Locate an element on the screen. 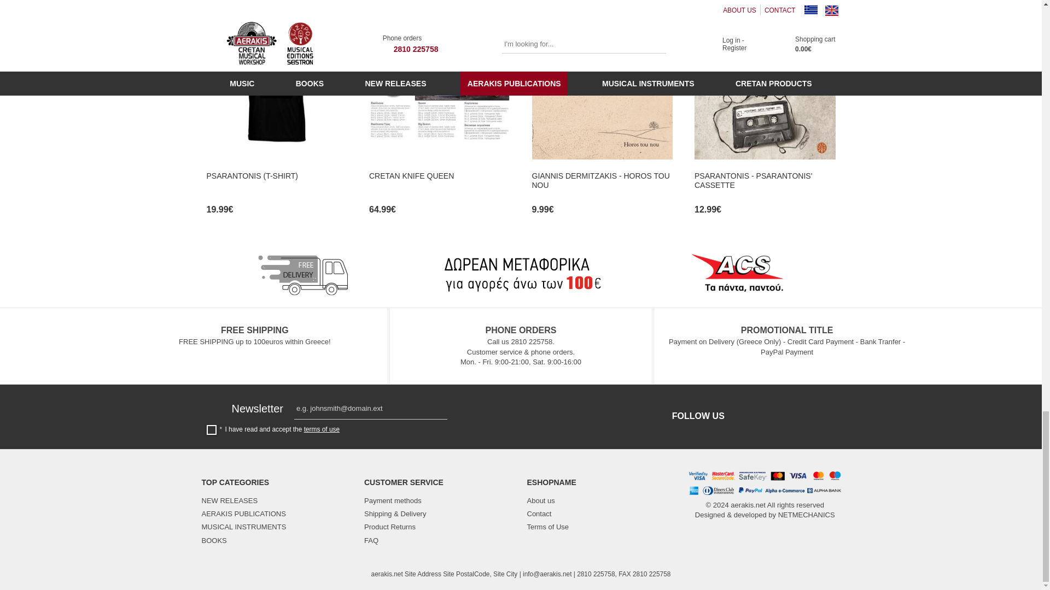  NETMECHANICS LLC is located at coordinates (806, 515).